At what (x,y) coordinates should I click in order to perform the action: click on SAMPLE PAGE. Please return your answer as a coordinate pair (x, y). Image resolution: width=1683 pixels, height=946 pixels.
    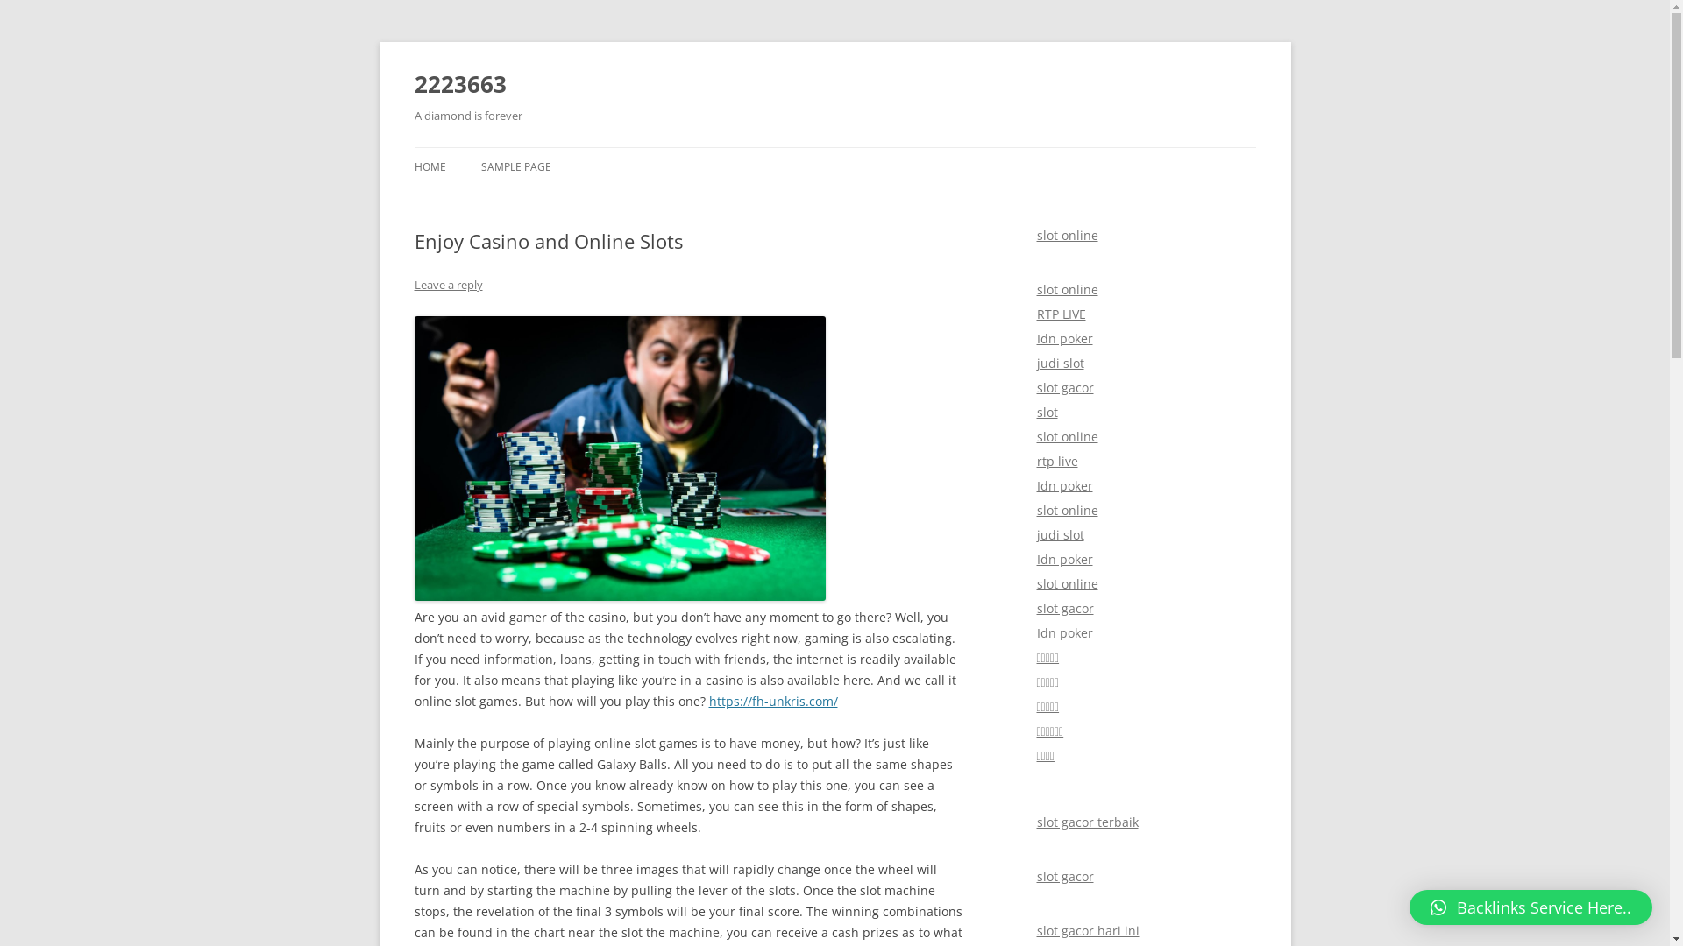
    Looking at the image, I should click on (515, 167).